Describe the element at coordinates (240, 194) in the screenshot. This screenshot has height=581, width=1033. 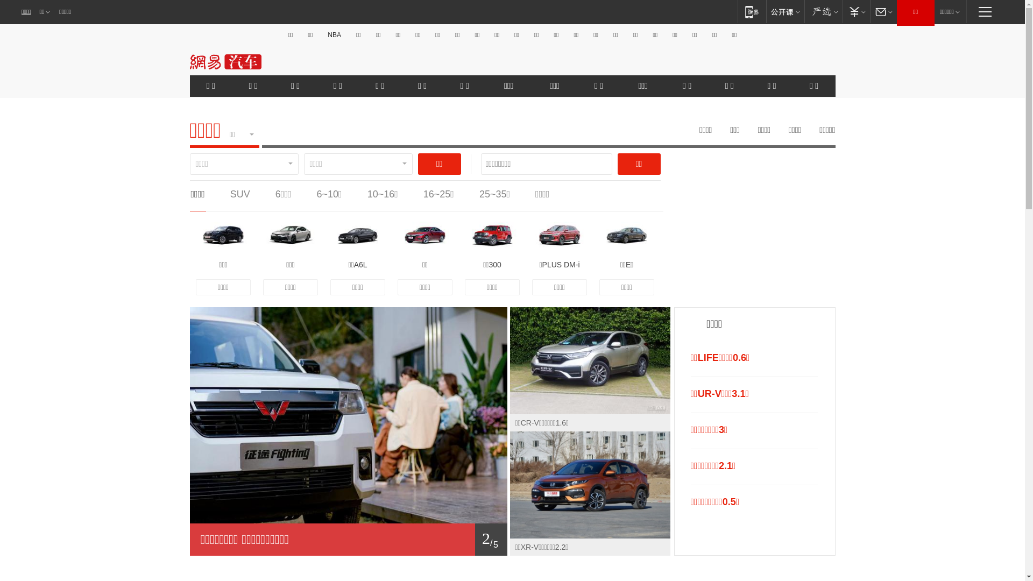
I see `SUV` at that location.